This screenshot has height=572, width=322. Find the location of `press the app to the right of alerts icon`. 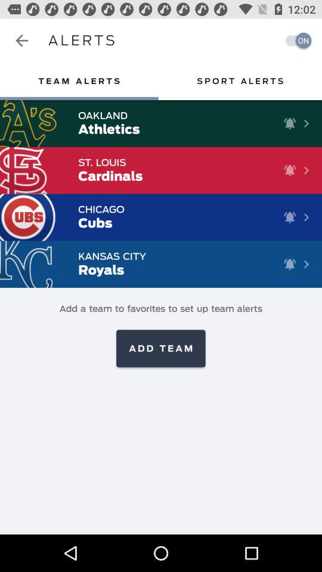

press the app to the right of alerts icon is located at coordinates (295, 41).